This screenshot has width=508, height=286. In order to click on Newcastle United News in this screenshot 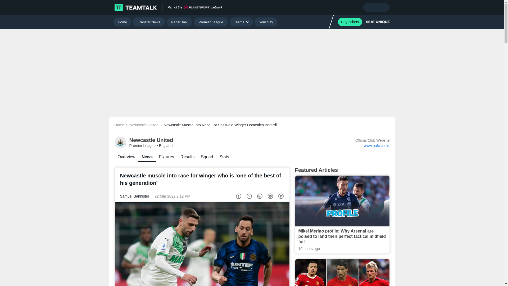, I will do `click(187, 157)`.